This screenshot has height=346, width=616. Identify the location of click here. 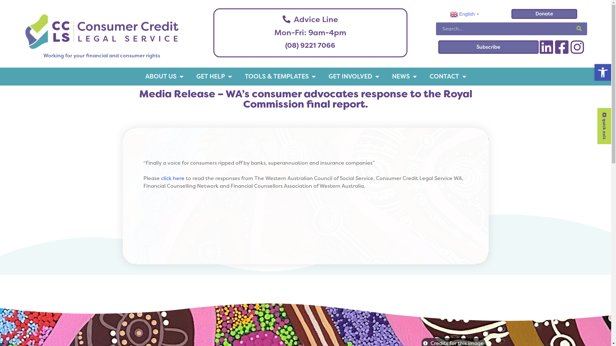
(173, 178).